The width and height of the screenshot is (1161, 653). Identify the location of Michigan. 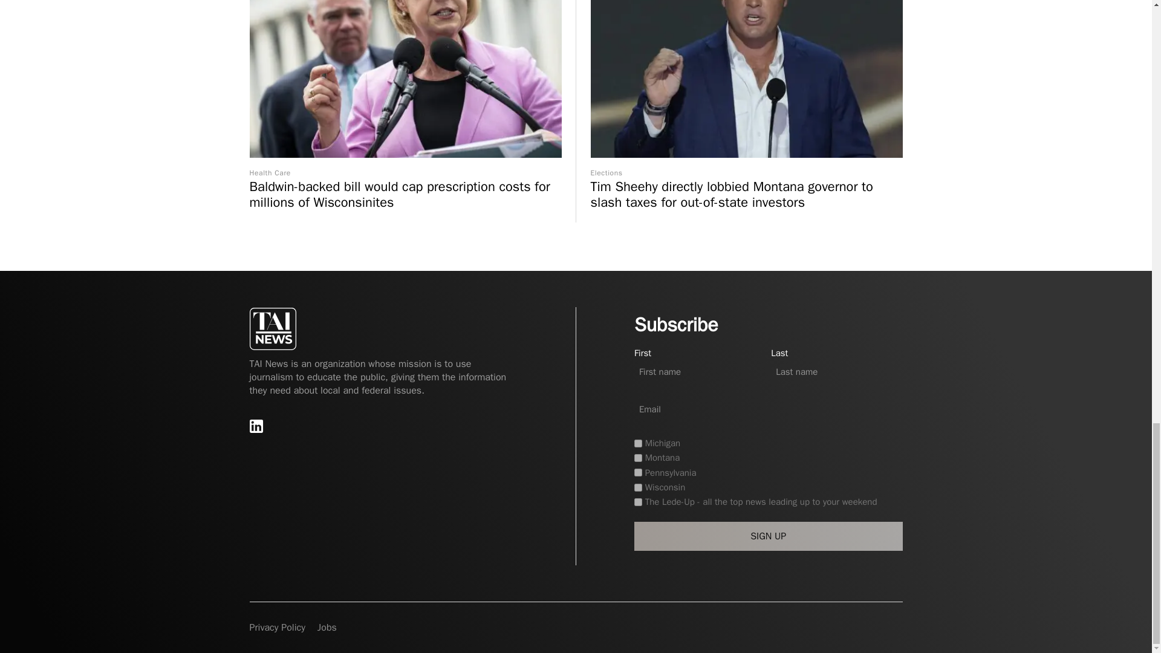
(637, 443).